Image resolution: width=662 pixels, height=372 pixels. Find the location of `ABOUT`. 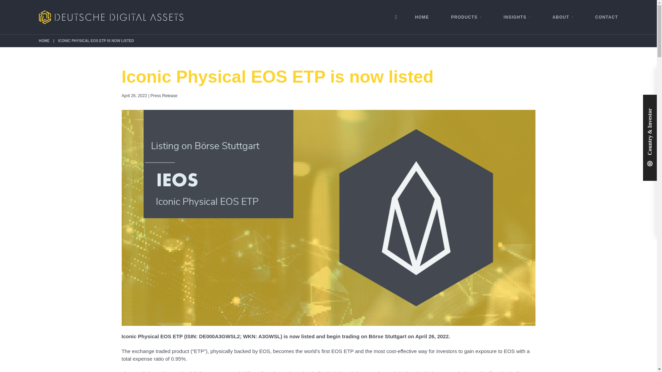

ABOUT is located at coordinates (563, 17).